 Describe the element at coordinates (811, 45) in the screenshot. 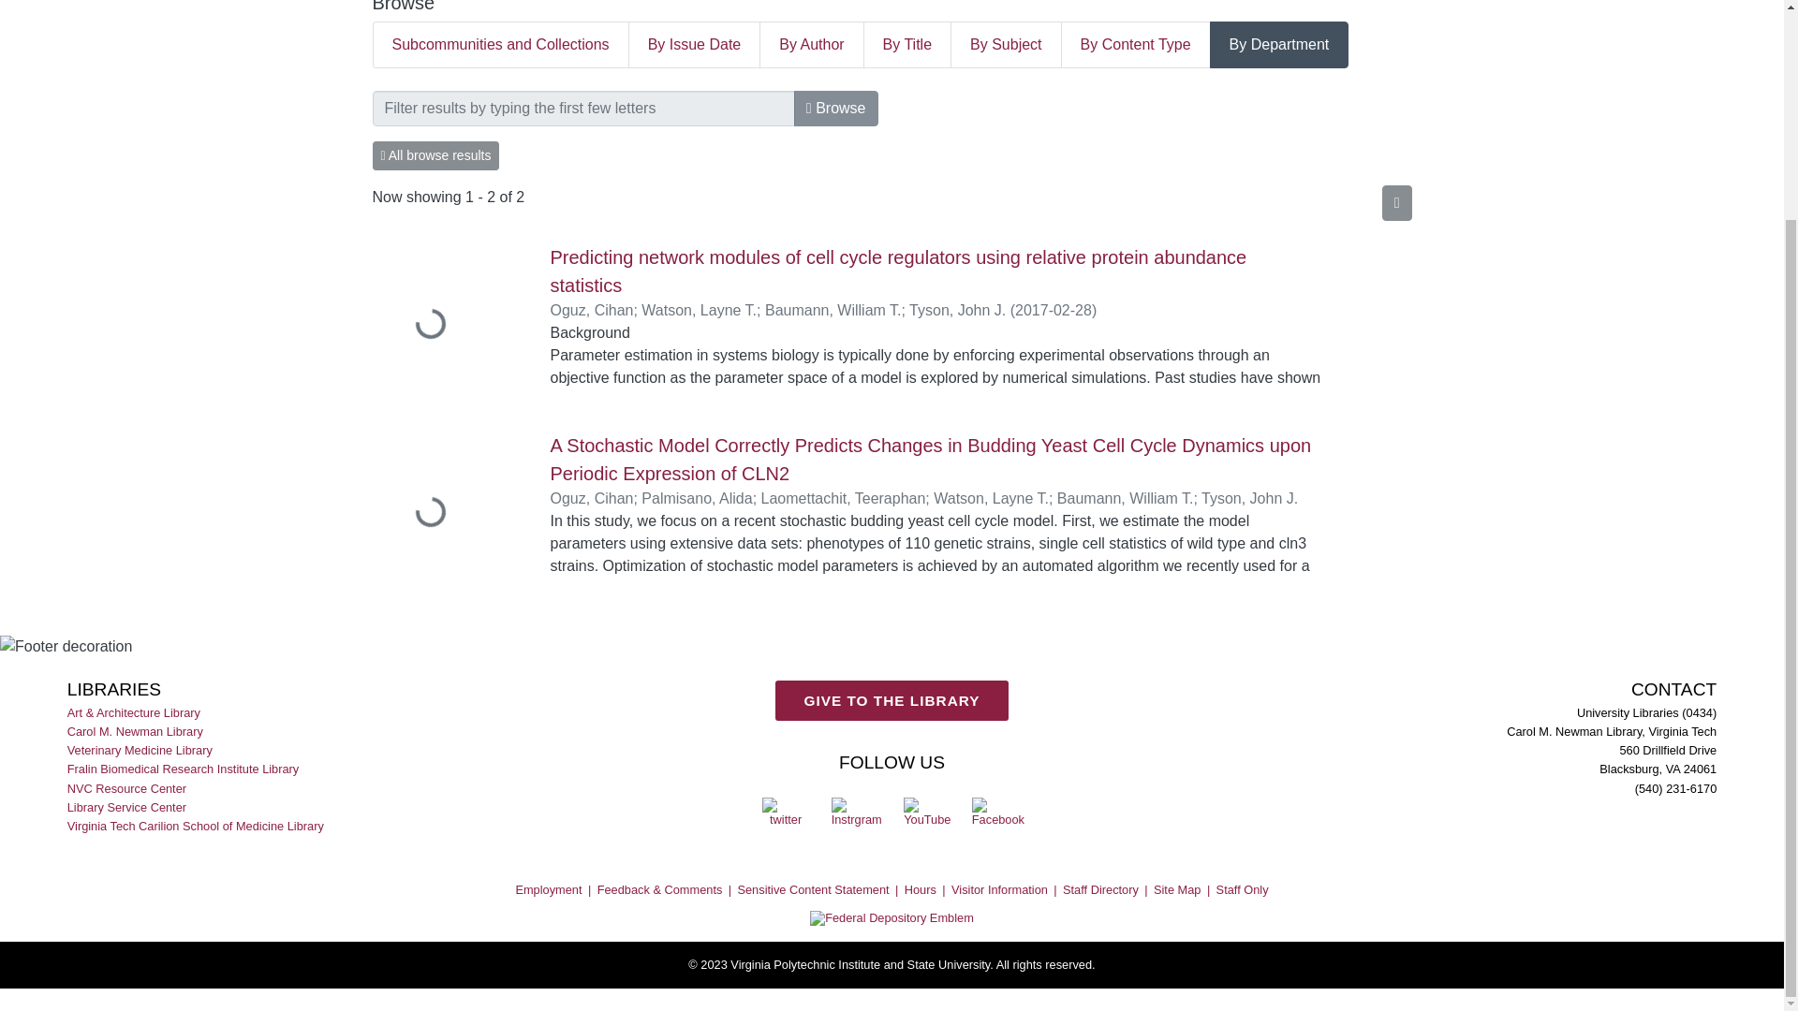

I see `By Author` at that location.